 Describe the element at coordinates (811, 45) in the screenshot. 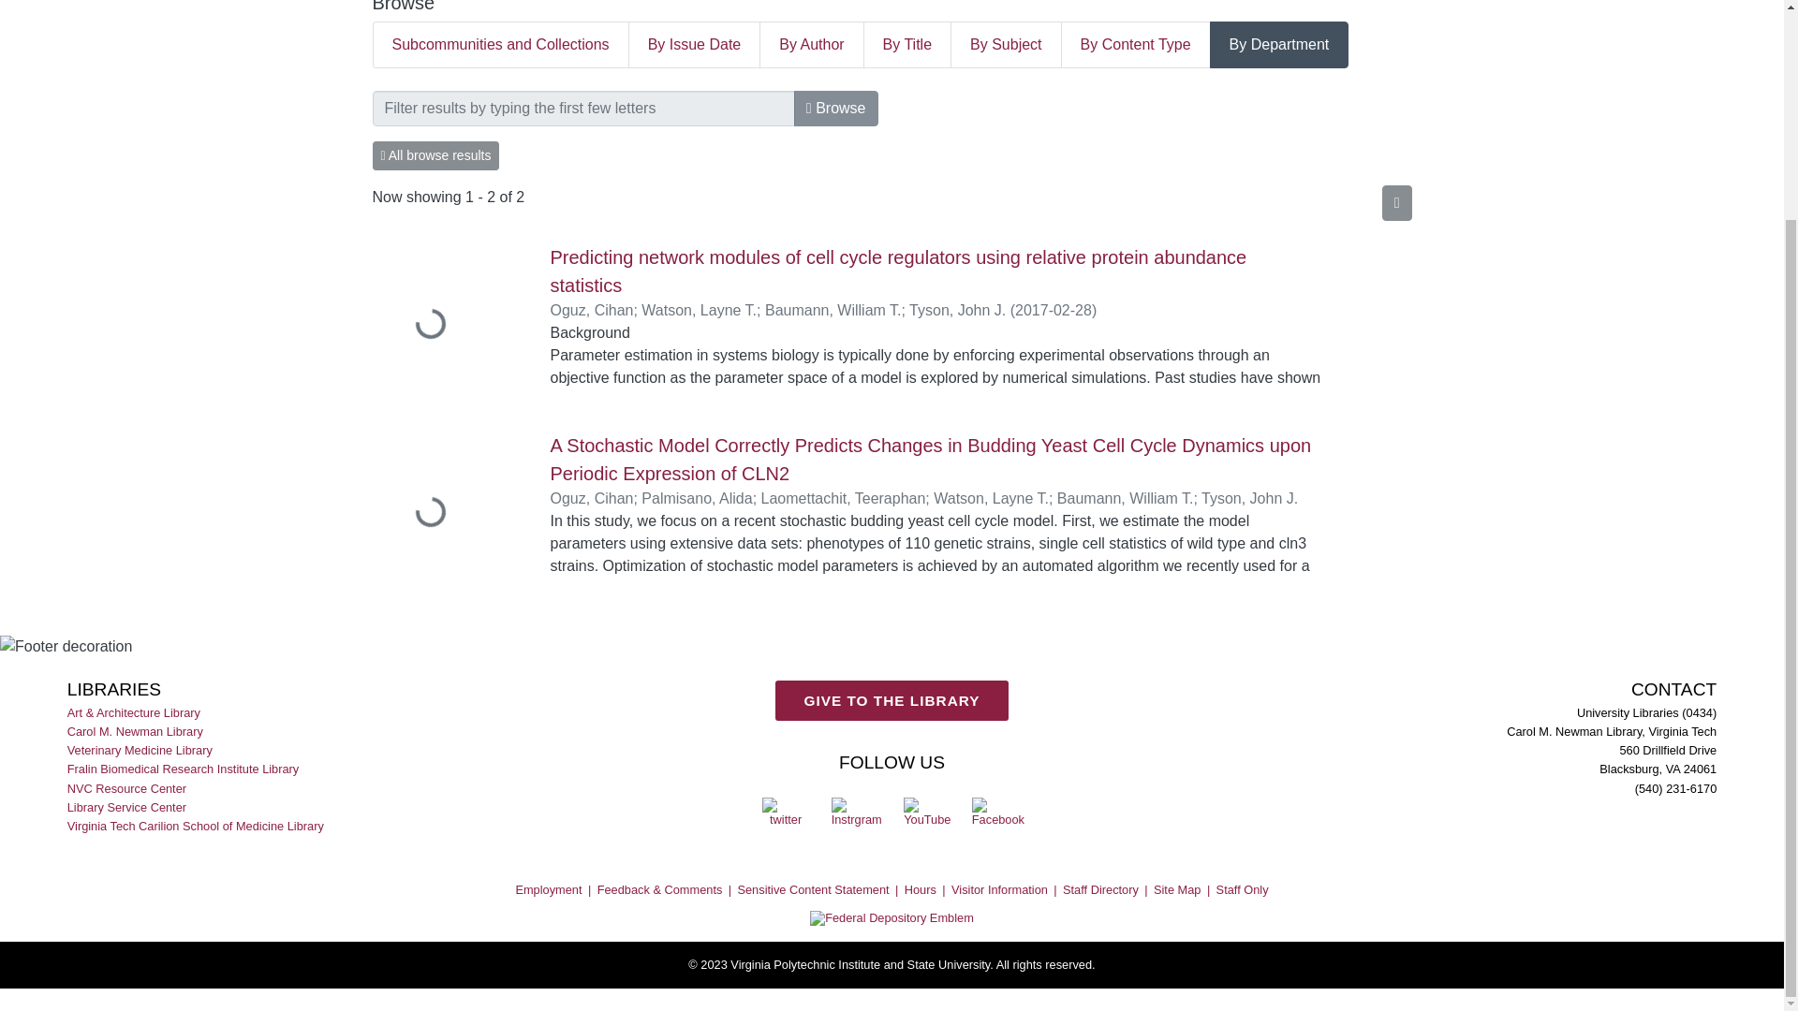

I see `By Author` at that location.